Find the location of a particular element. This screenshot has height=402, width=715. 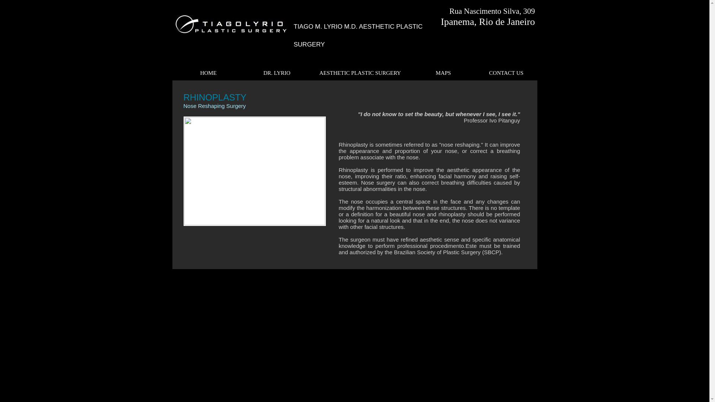

CONTACT US is located at coordinates (506, 73).